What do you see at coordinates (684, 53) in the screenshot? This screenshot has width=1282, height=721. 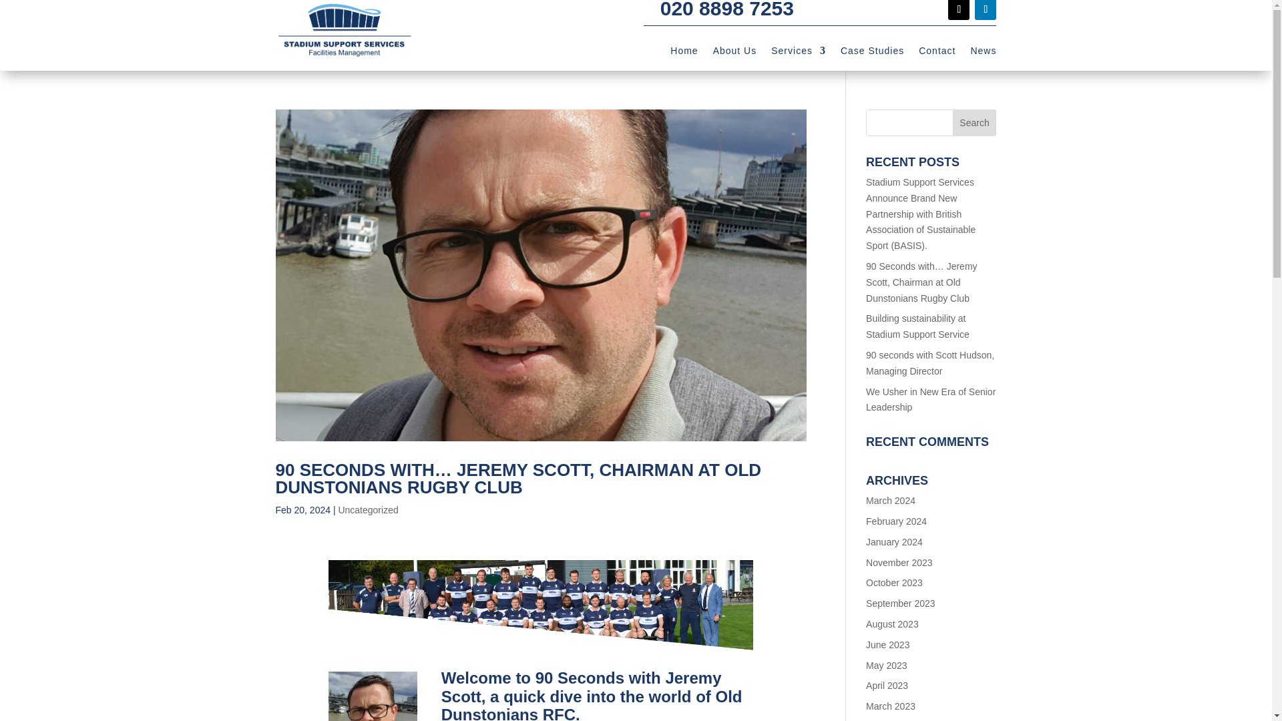 I see `Home` at bounding box center [684, 53].